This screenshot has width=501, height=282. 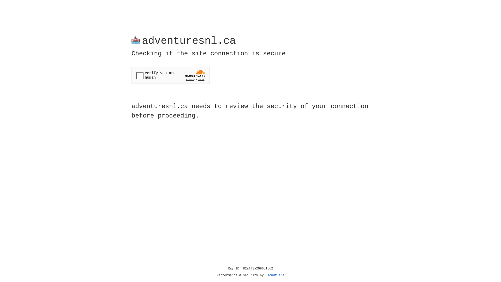 What do you see at coordinates (275, 275) in the screenshot?
I see `Cloudflare` at bounding box center [275, 275].